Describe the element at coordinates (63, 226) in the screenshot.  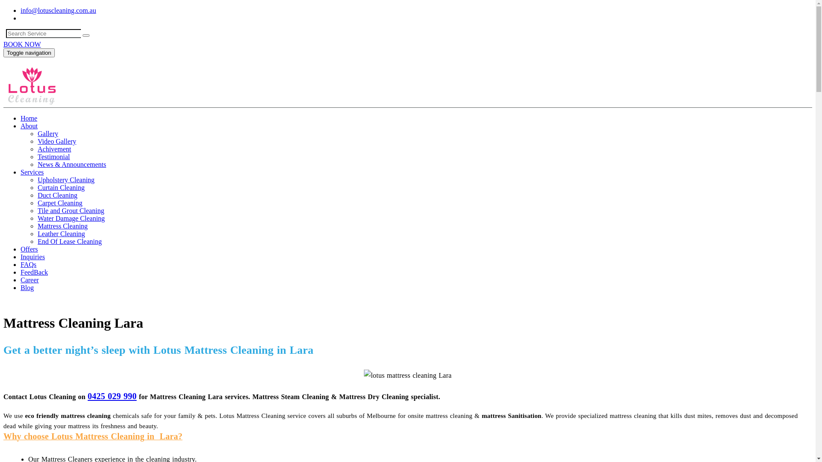
I see `Mattress Cleaning` at that location.